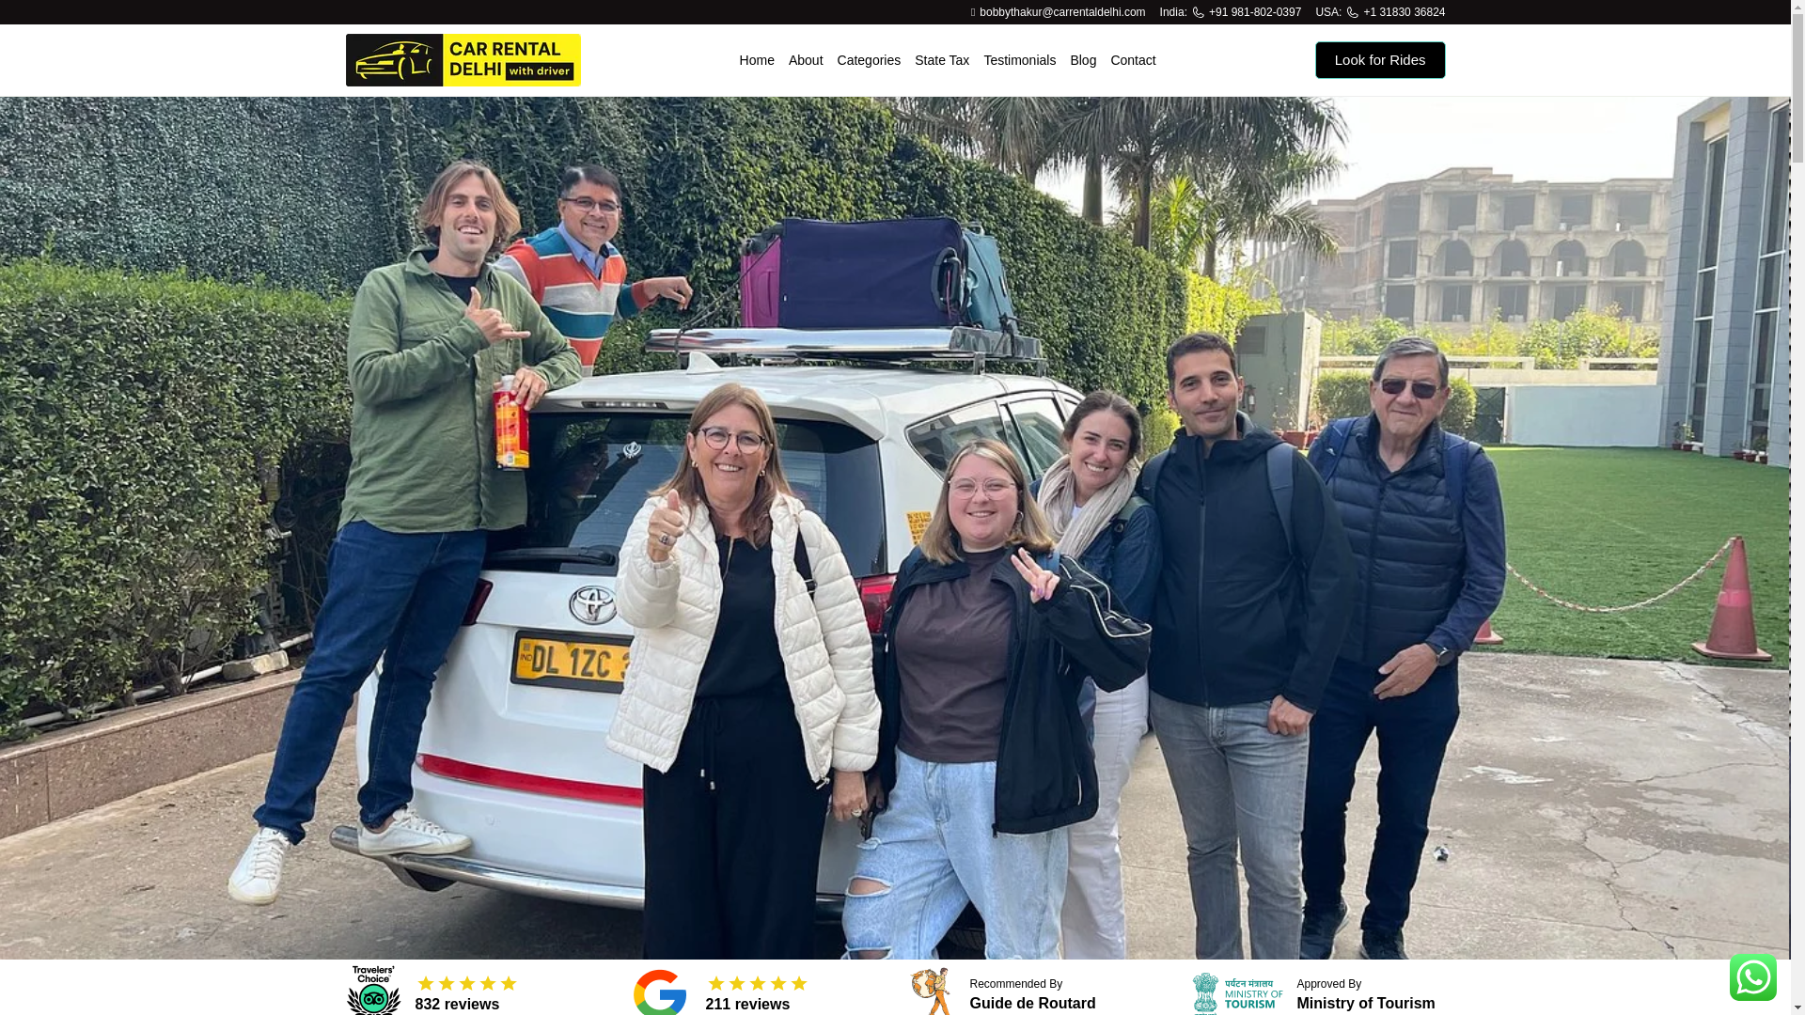 This screenshot has width=1805, height=1015. I want to click on Blog, so click(1083, 60).